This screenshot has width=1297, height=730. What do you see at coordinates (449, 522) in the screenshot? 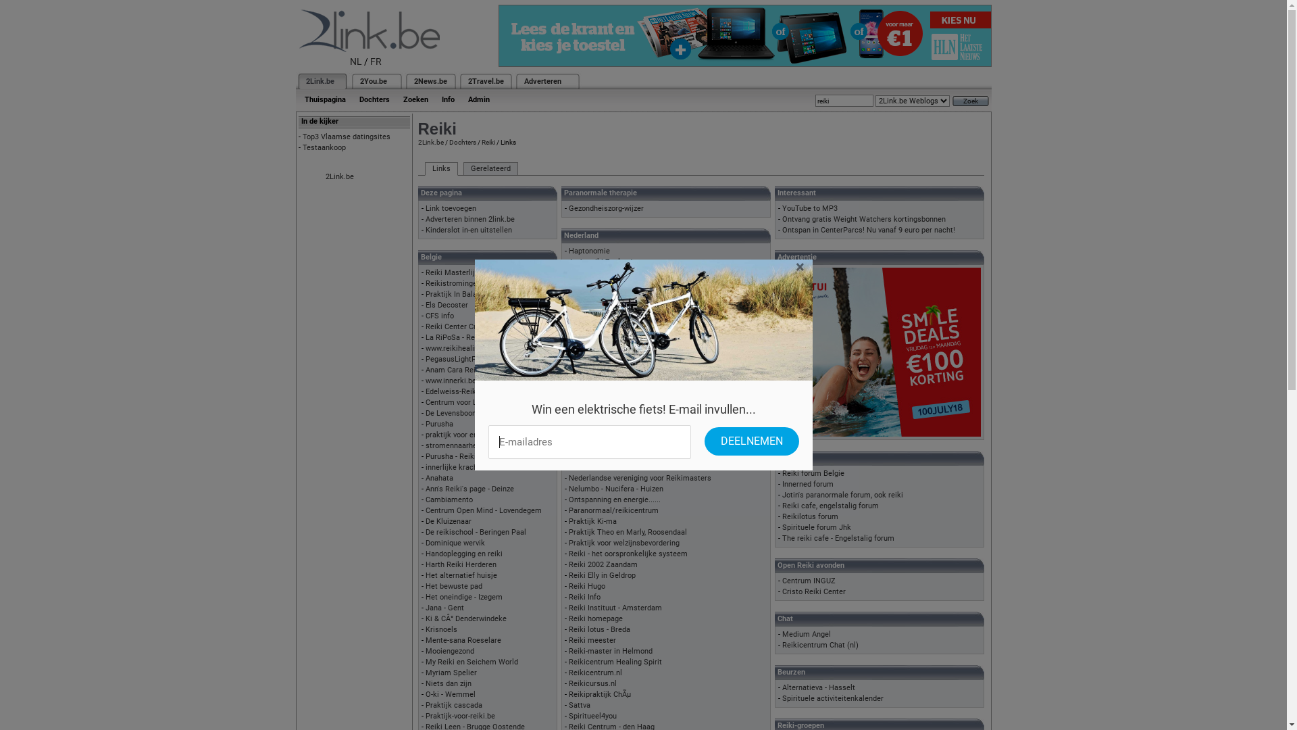
I see `De Kluizenaar` at bounding box center [449, 522].